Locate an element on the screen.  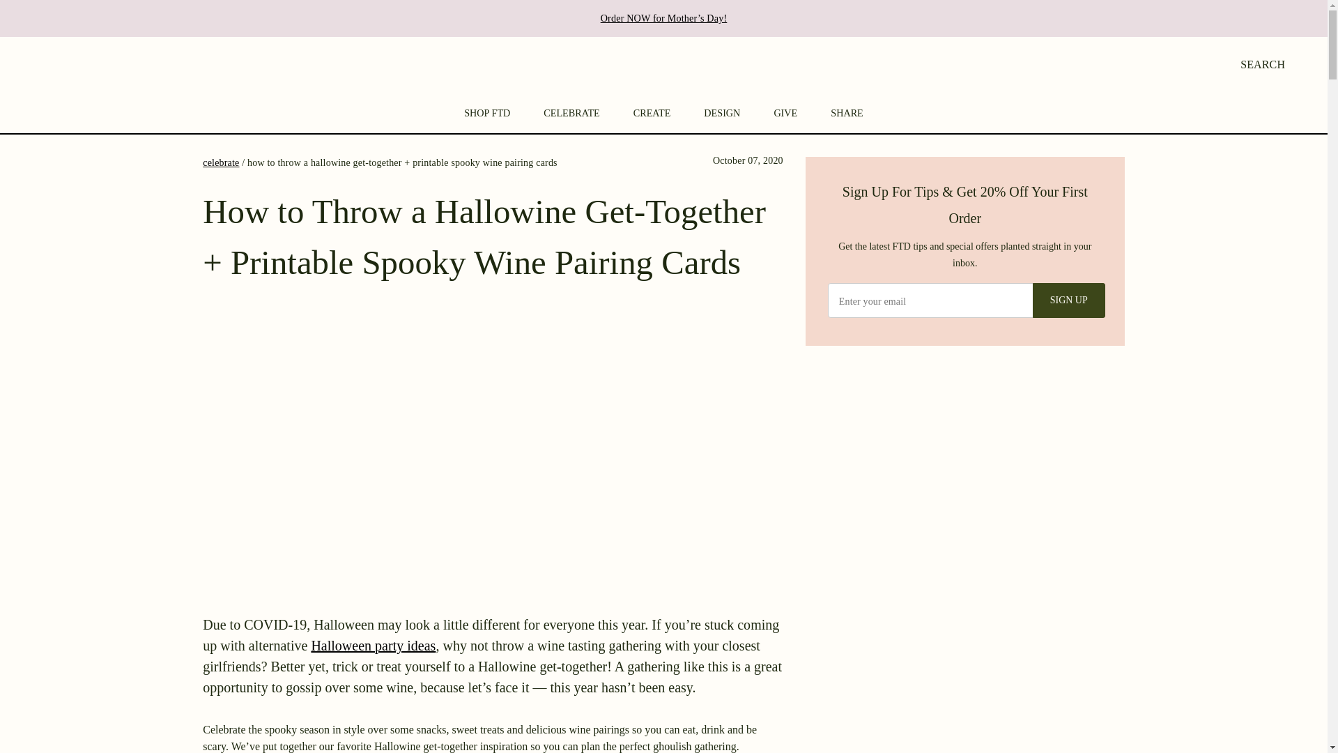
Halloween party ideas is located at coordinates (373, 646).